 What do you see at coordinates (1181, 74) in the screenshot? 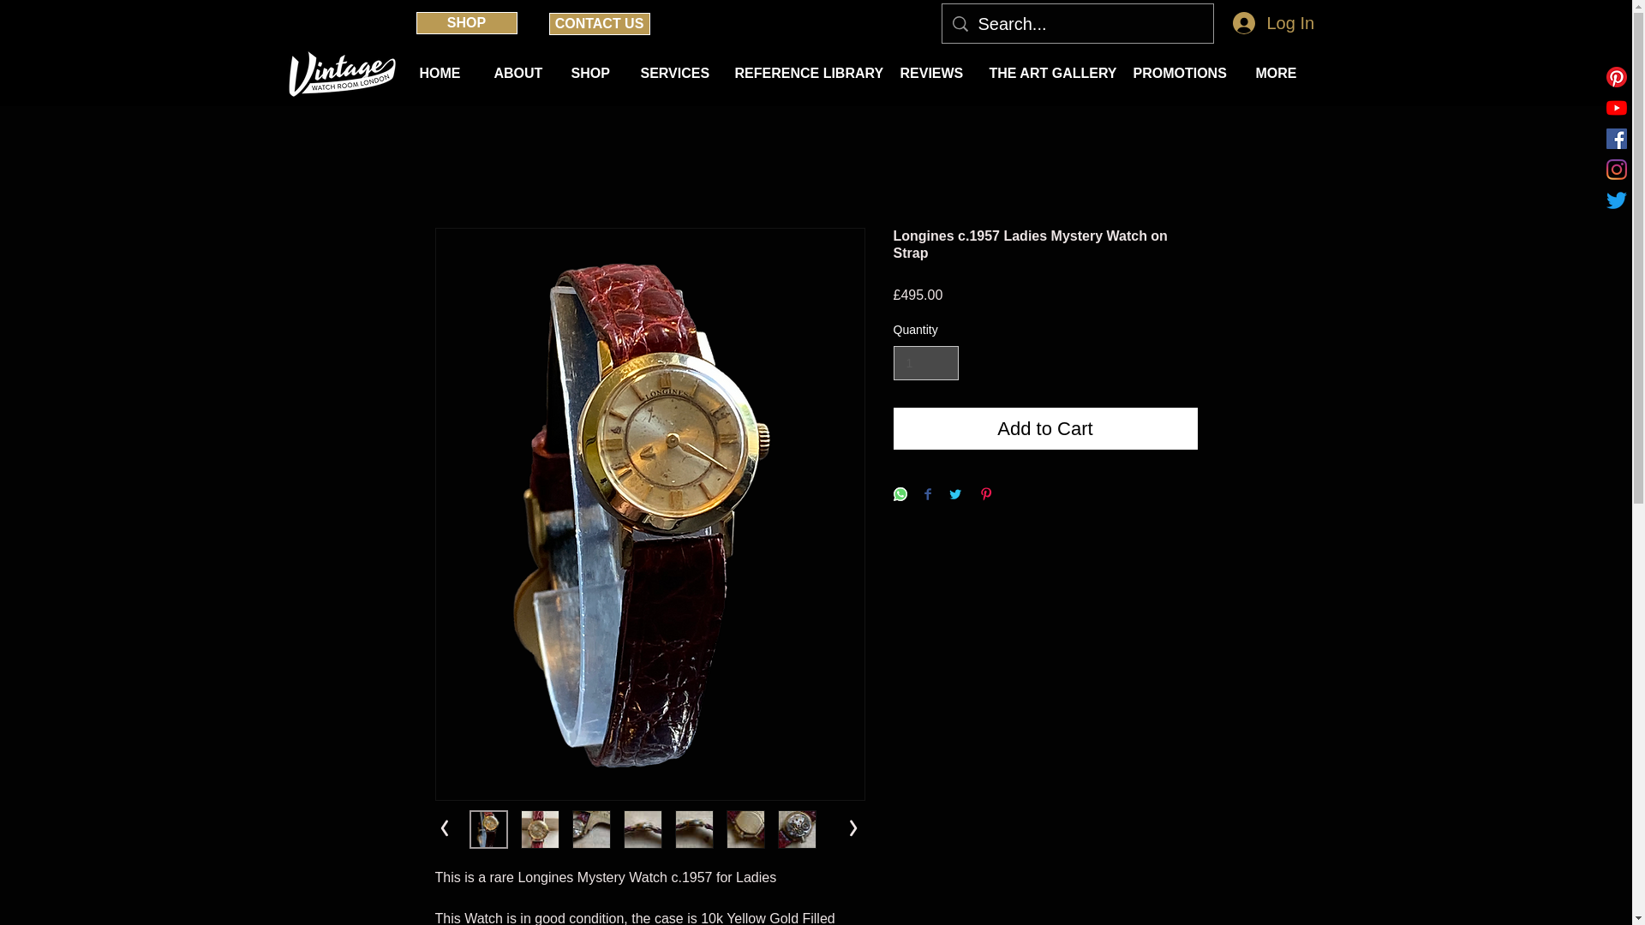
I see `PROMOTIONS` at bounding box center [1181, 74].